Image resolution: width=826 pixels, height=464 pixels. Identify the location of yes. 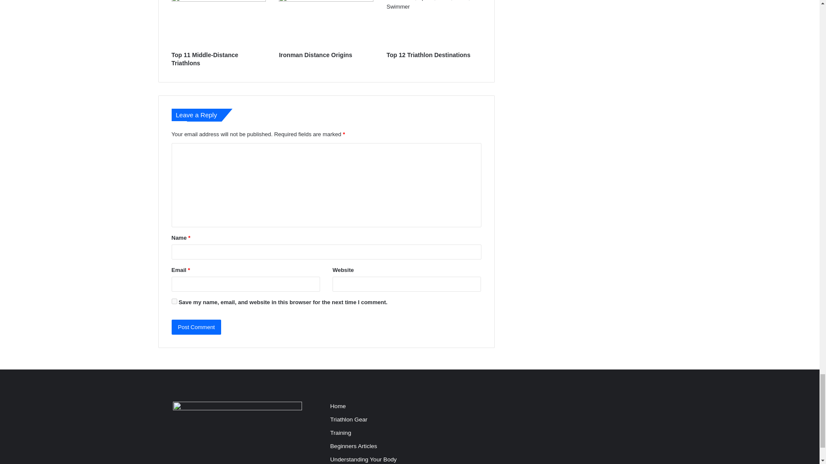
(174, 302).